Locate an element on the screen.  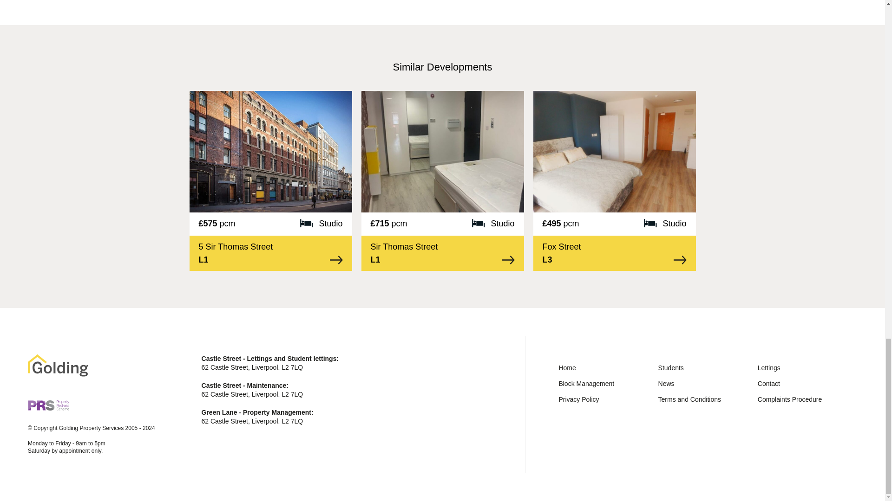
PRS is located at coordinates (48, 405).